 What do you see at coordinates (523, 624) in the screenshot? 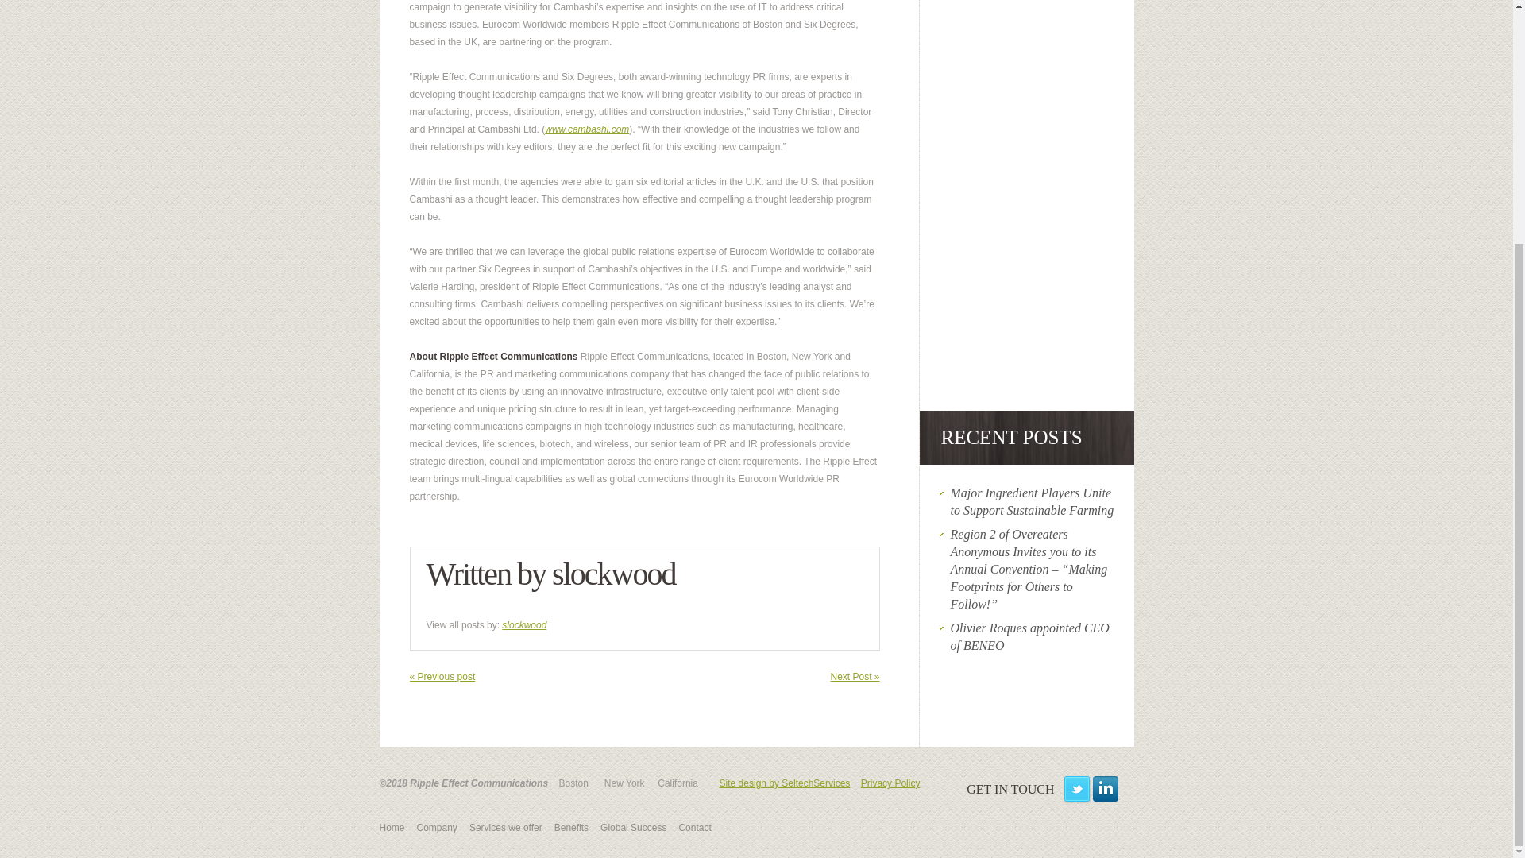
I see `slockwood` at bounding box center [523, 624].